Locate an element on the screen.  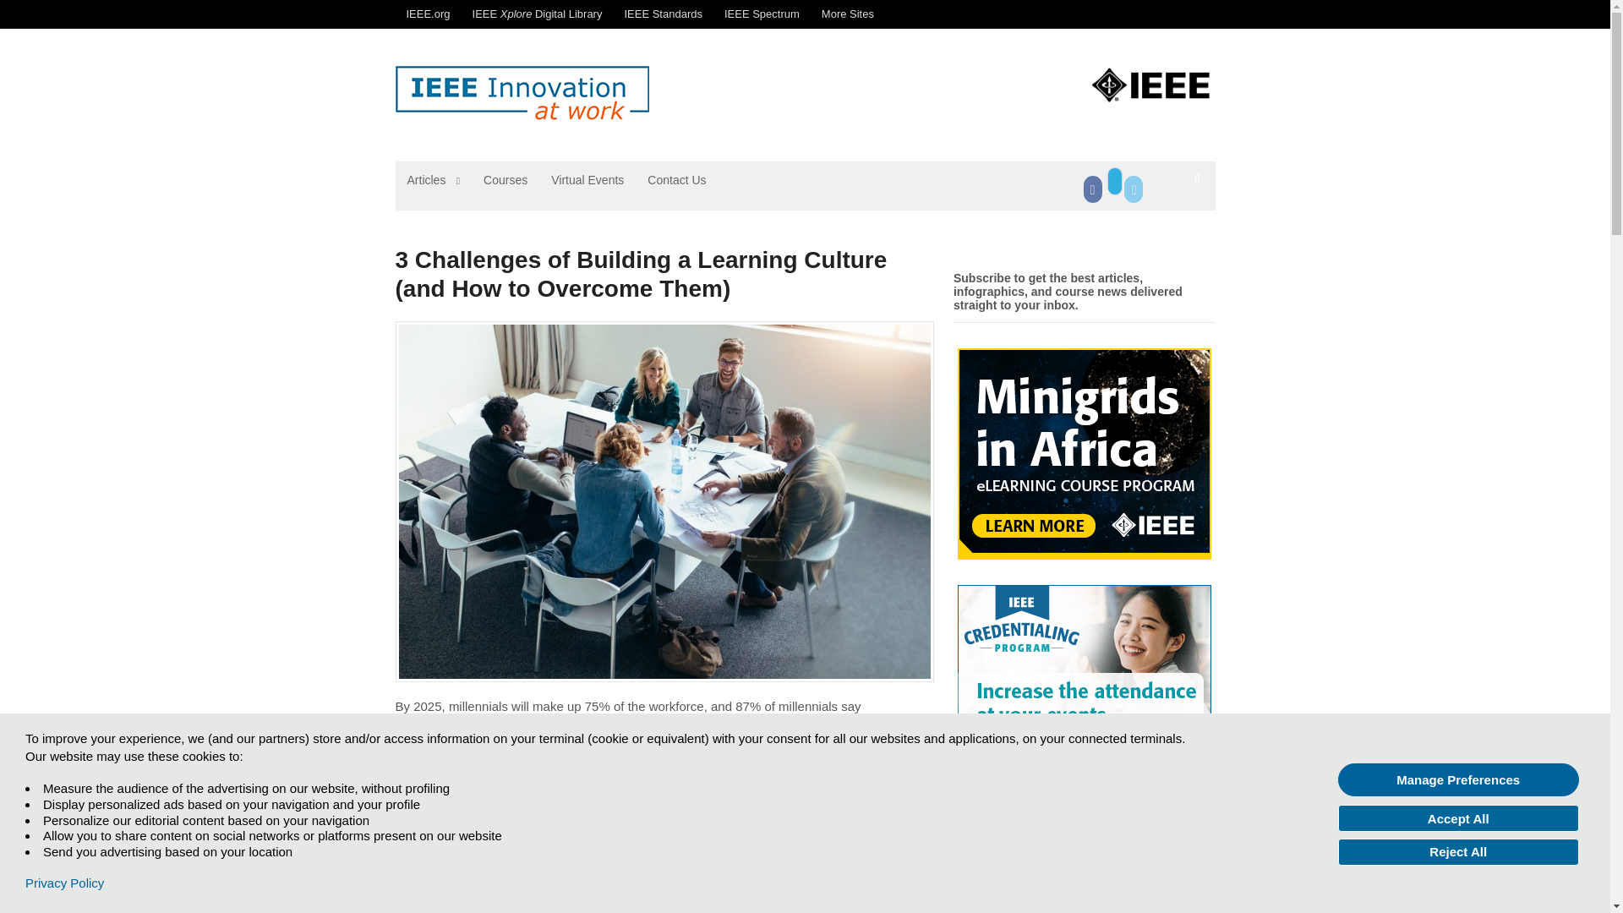
Contact Us is located at coordinates (676, 181).